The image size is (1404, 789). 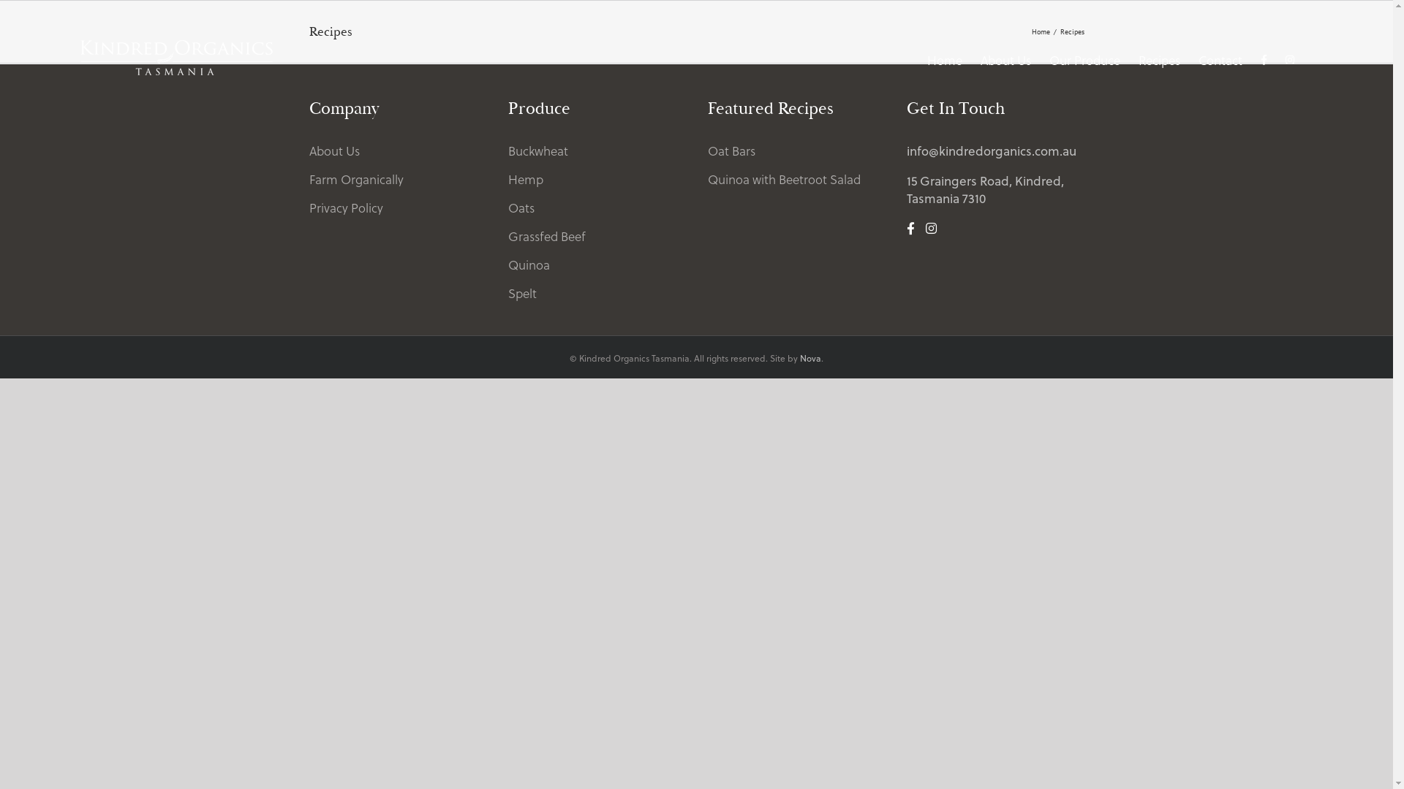 What do you see at coordinates (1006, 60) in the screenshot?
I see `About Us` at bounding box center [1006, 60].